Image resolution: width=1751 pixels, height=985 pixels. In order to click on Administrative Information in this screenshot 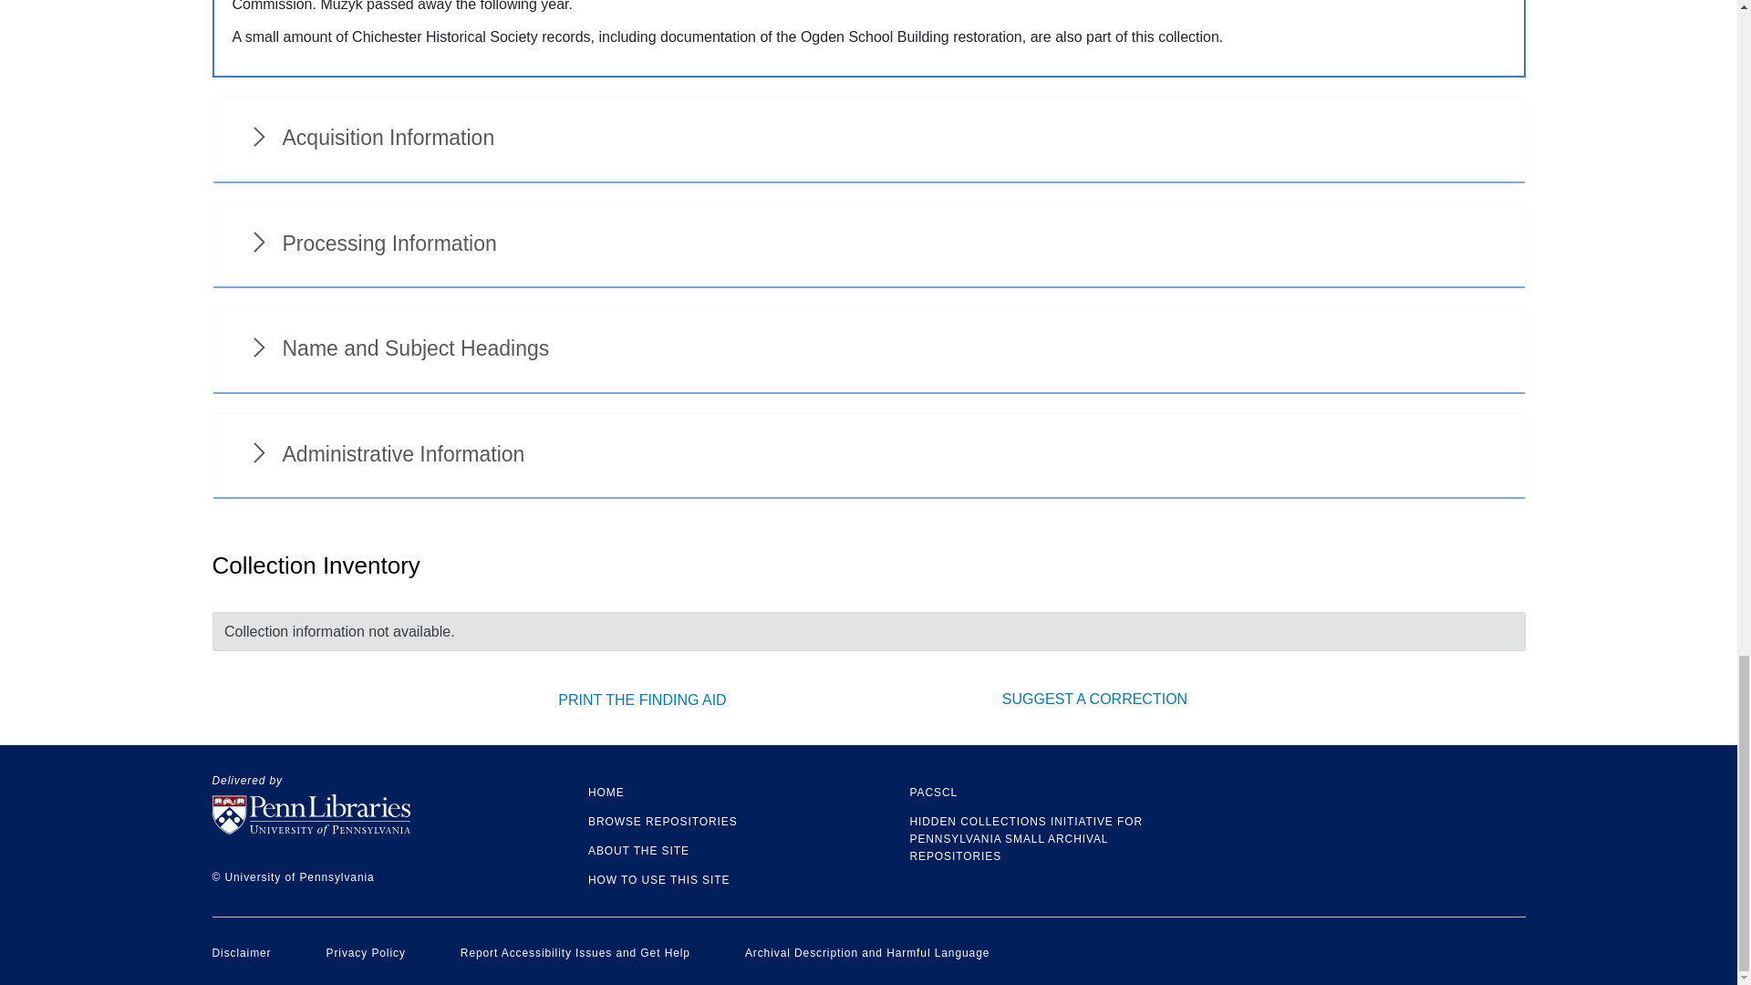, I will do `click(868, 456)`.